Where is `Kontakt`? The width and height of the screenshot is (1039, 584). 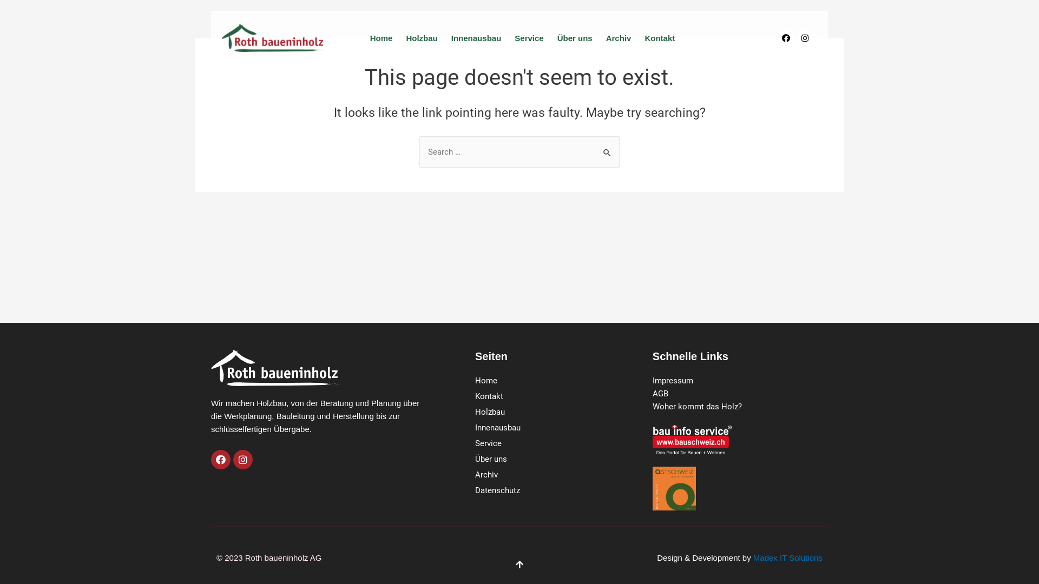
Kontakt is located at coordinates (564, 396).